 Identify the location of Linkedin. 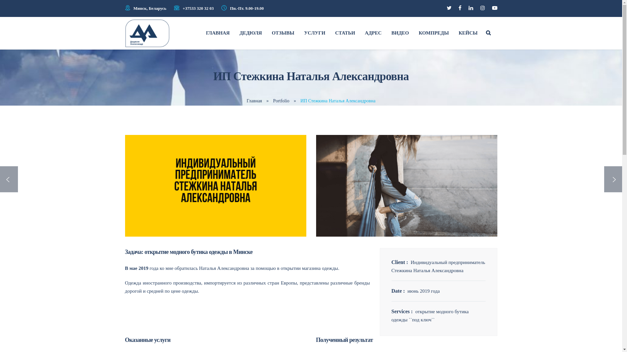
(471, 8).